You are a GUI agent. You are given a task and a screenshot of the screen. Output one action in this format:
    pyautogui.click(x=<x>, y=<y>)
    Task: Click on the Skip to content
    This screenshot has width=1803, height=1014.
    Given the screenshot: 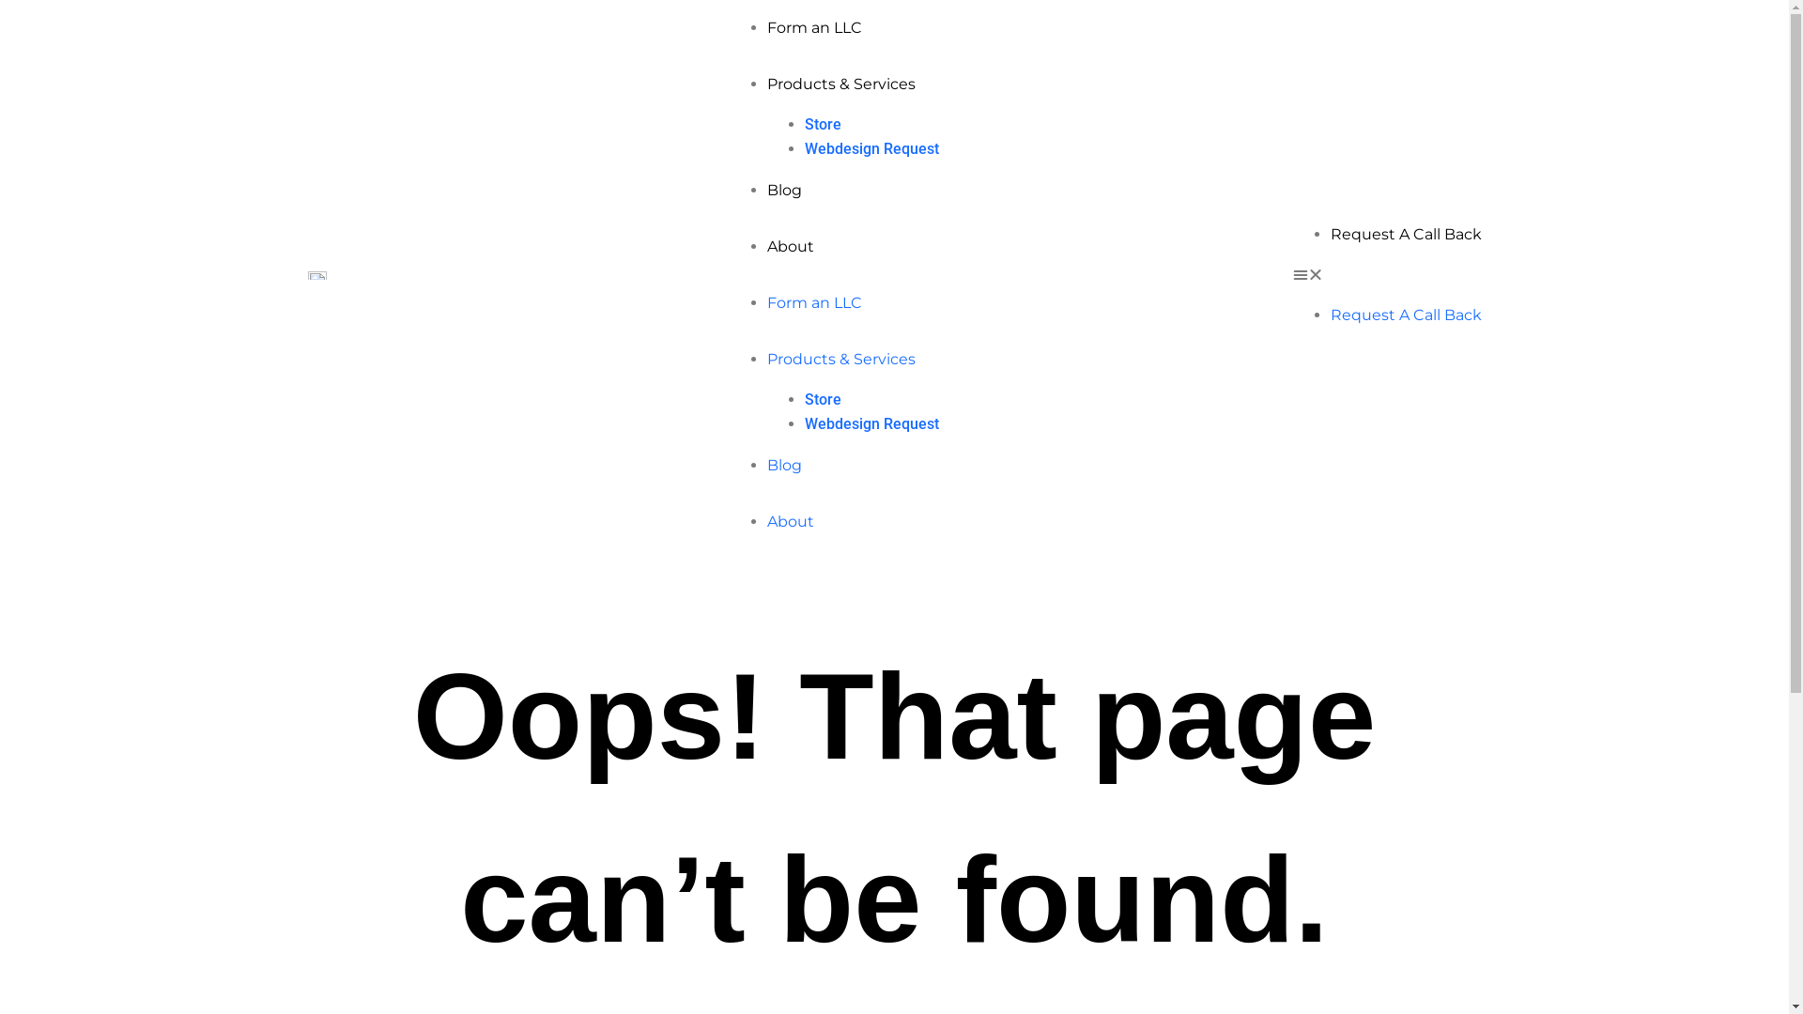 What is the action you would take?
    pyautogui.click(x=19, y=9)
    